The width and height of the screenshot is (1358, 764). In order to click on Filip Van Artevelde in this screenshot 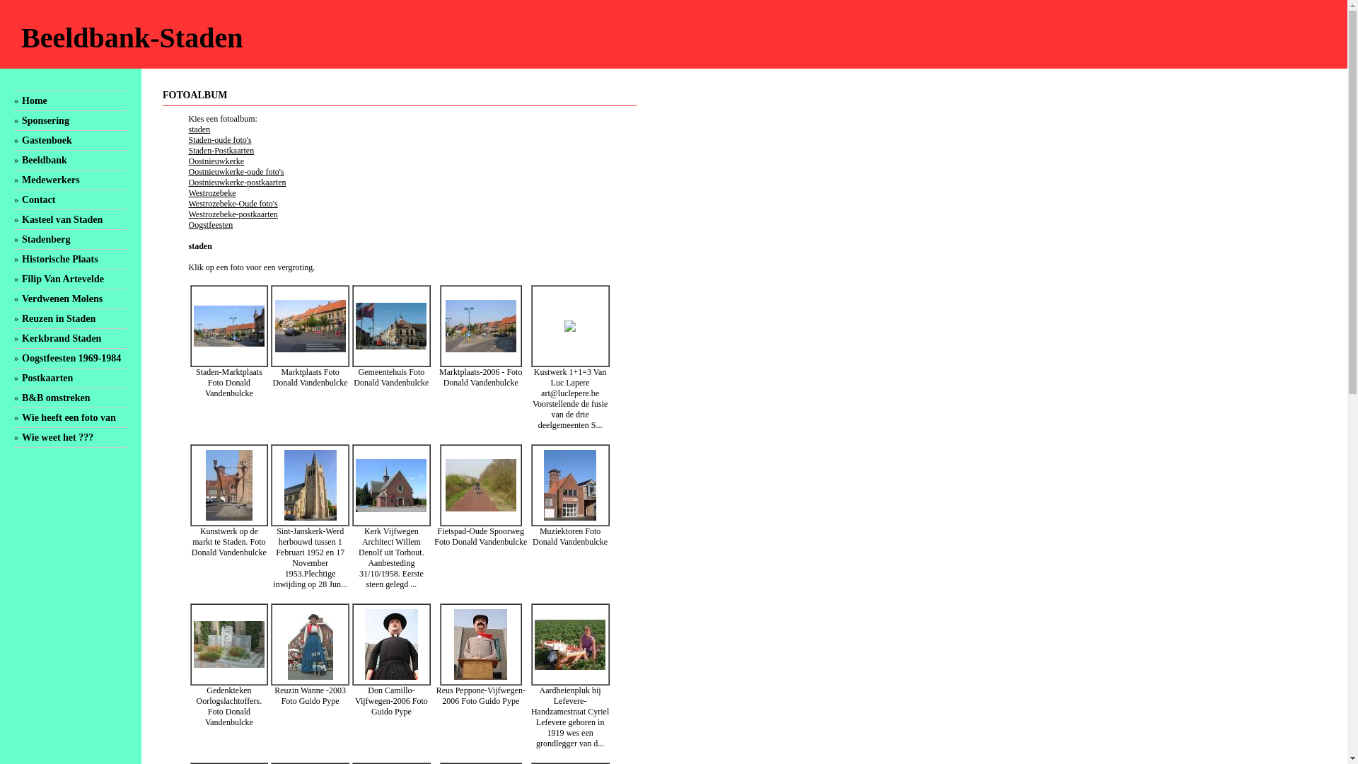, I will do `click(63, 279)`.